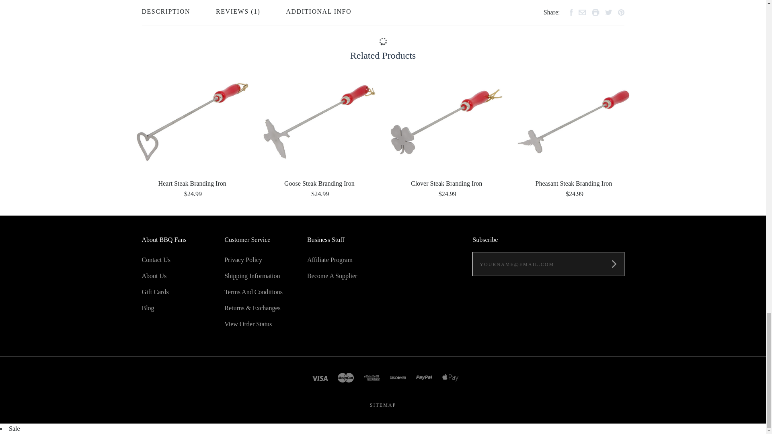  What do you see at coordinates (621, 12) in the screenshot?
I see `pinterest` at bounding box center [621, 12].